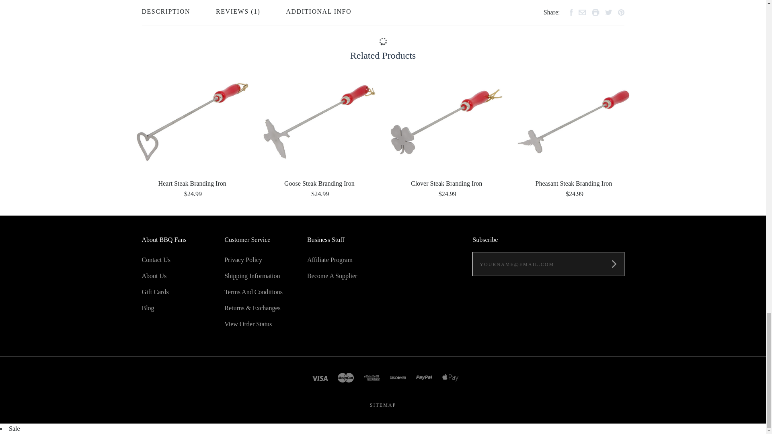  What do you see at coordinates (621, 12) in the screenshot?
I see `pinterest` at bounding box center [621, 12].